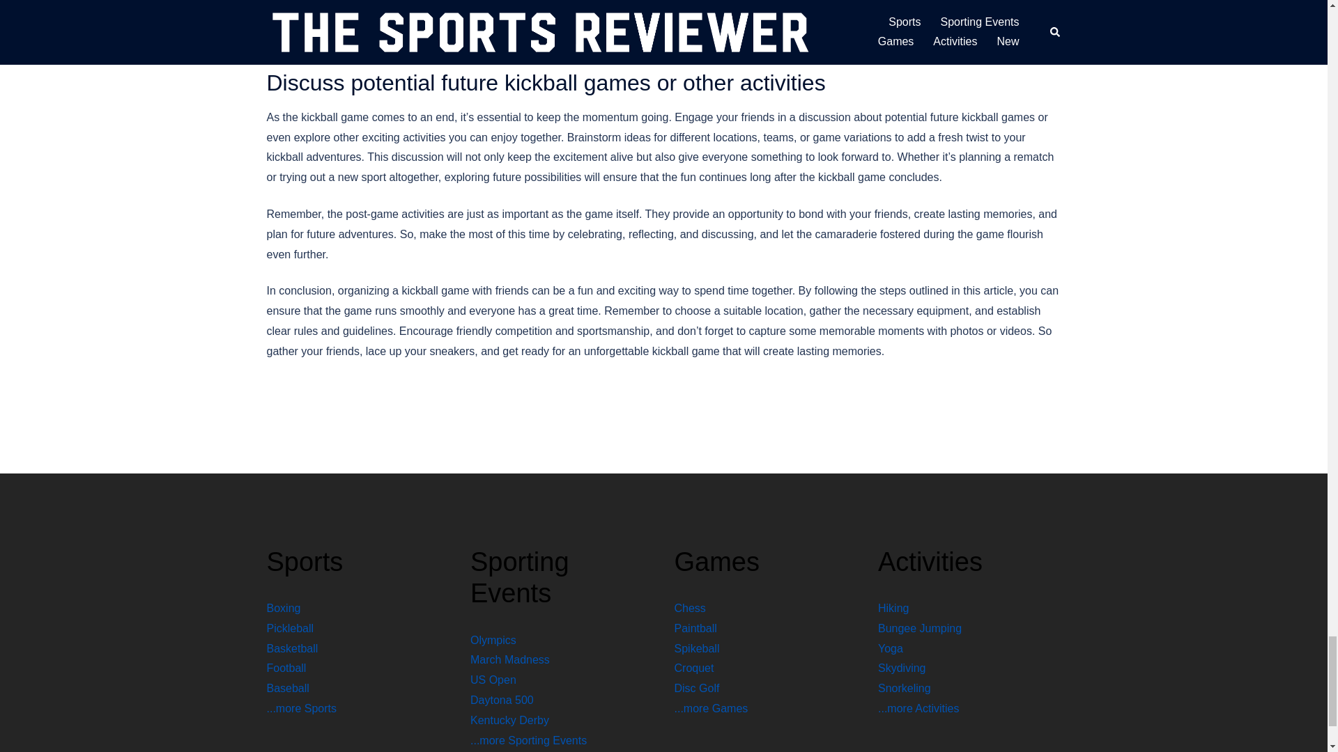 Image resolution: width=1338 pixels, height=752 pixels. I want to click on Daytona 500, so click(502, 700).